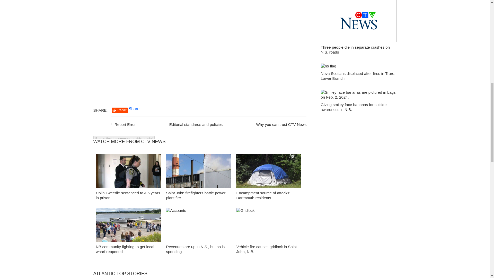 This screenshot has width=494, height=278. I want to click on NB community fighting to get local wharf reopened, so click(125, 249).